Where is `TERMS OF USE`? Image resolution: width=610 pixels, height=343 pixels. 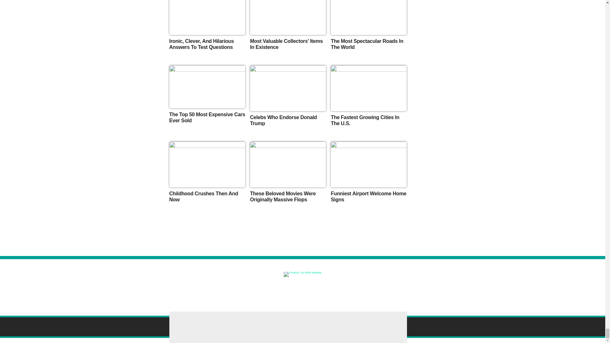 TERMS OF USE is located at coordinates (424, 289).